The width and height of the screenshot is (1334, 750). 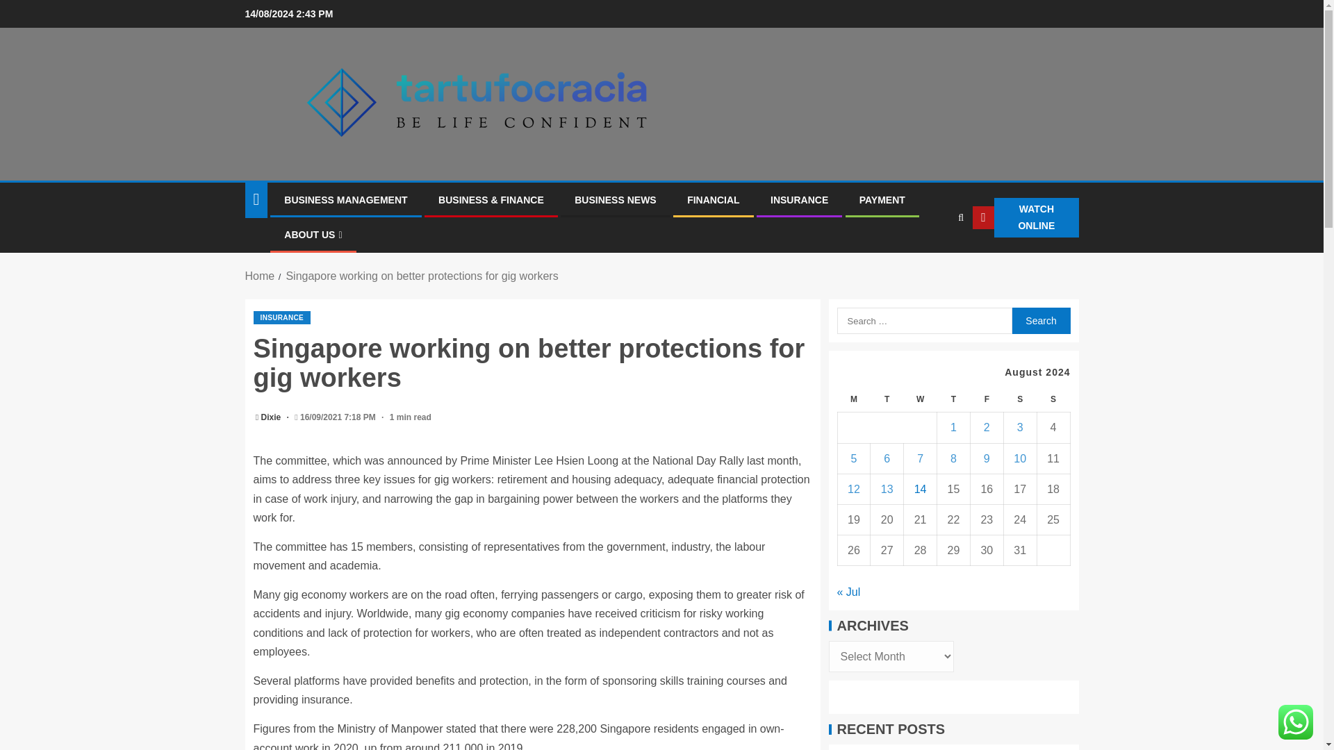 What do you see at coordinates (954, 400) in the screenshot?
I see `Thursday` at bounding box center [954, 400].